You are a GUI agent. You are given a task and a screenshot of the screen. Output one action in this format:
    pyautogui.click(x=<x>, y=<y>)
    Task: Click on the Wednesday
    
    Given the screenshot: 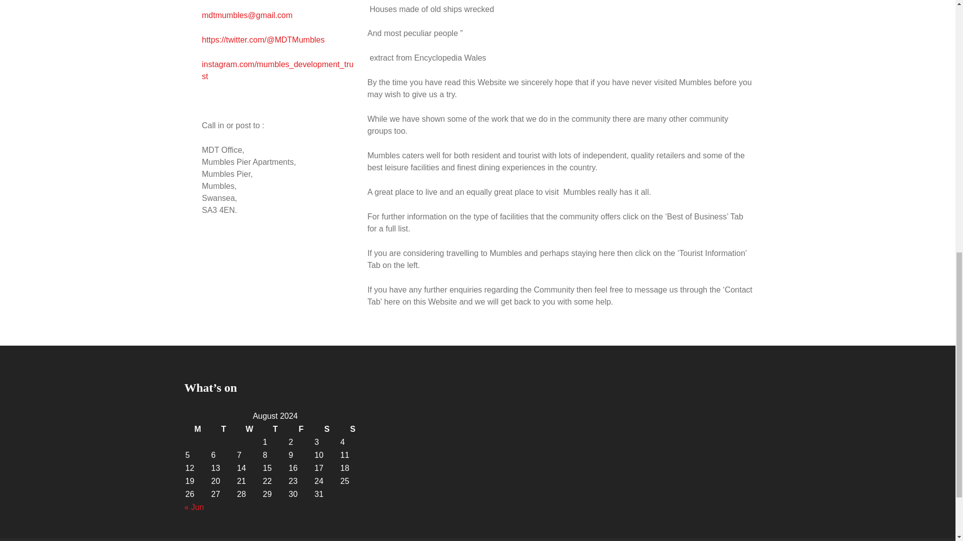 What is the action you would take?
    pyautogui.click(x=249, y=429)
    